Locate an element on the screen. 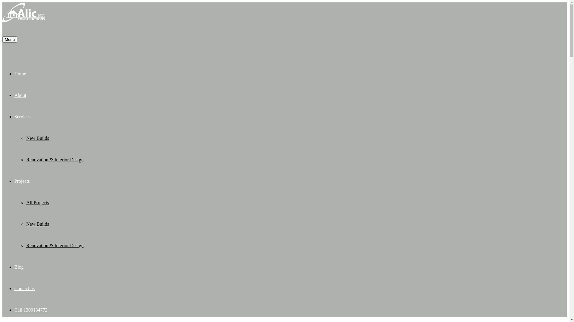 The height and width of the screenshot is (322, 574). Renovation & Interior Design is located at coordinates (293, 160).